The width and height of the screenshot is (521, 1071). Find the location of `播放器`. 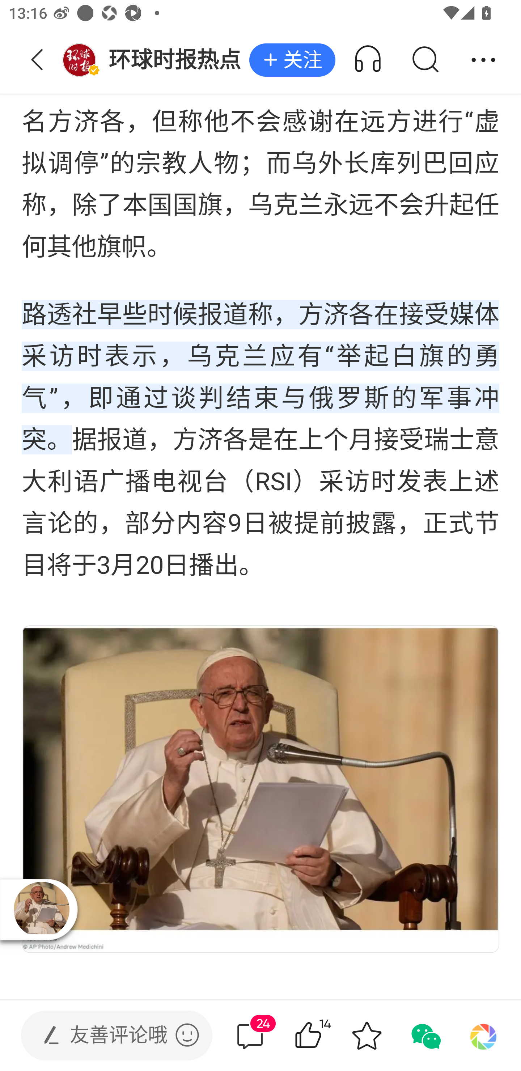

播放器 is located at coordinates (41, 909).